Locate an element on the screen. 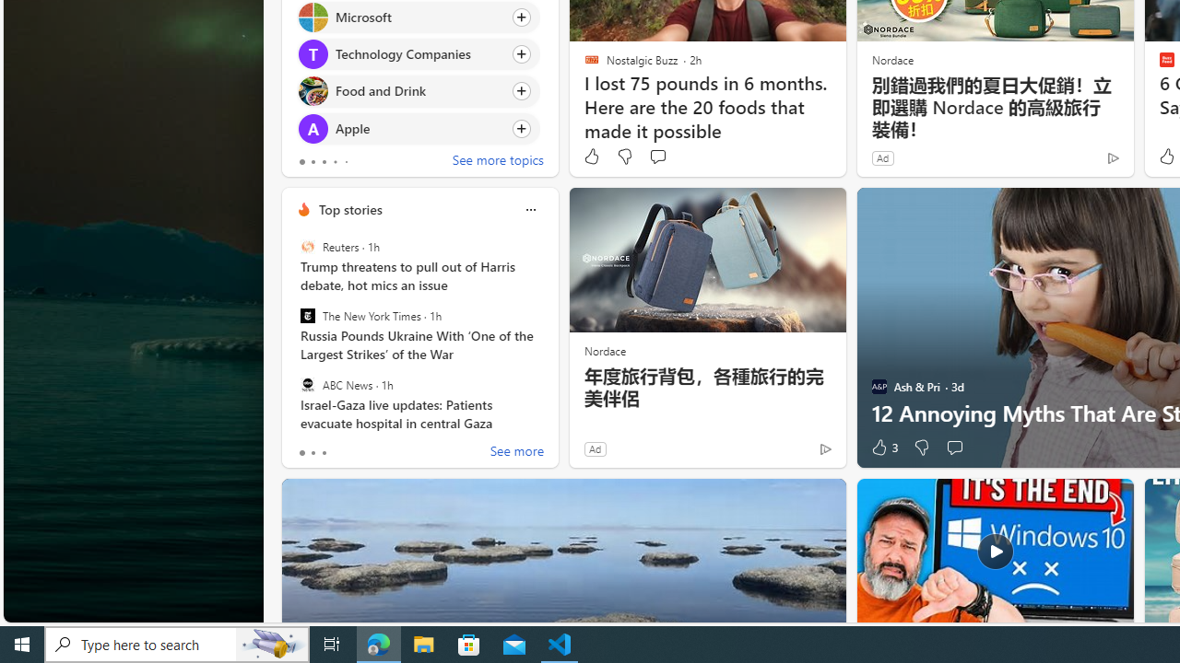 This screenshot has width=1180, height=663. Click to follow topic Microsoft is located at coordinates (419, 17).